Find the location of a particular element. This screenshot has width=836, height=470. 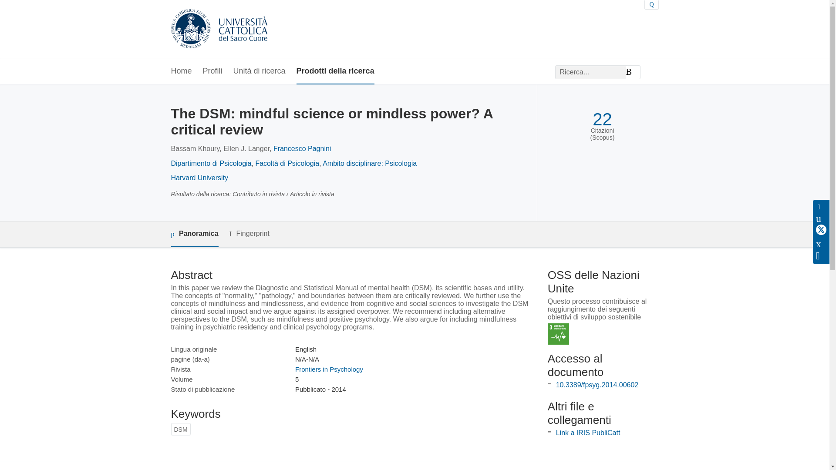

Dipartimento di Psicologia is located at coordinates (211, 164).